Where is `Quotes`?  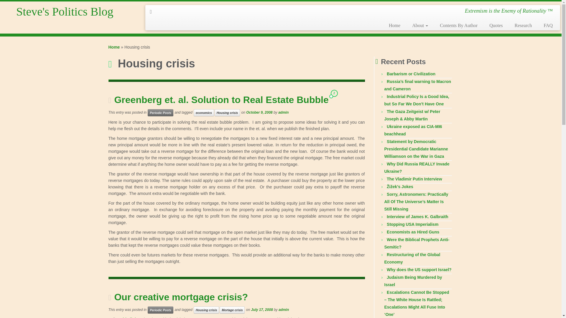
Quotes is located at coordinates (496, 25).